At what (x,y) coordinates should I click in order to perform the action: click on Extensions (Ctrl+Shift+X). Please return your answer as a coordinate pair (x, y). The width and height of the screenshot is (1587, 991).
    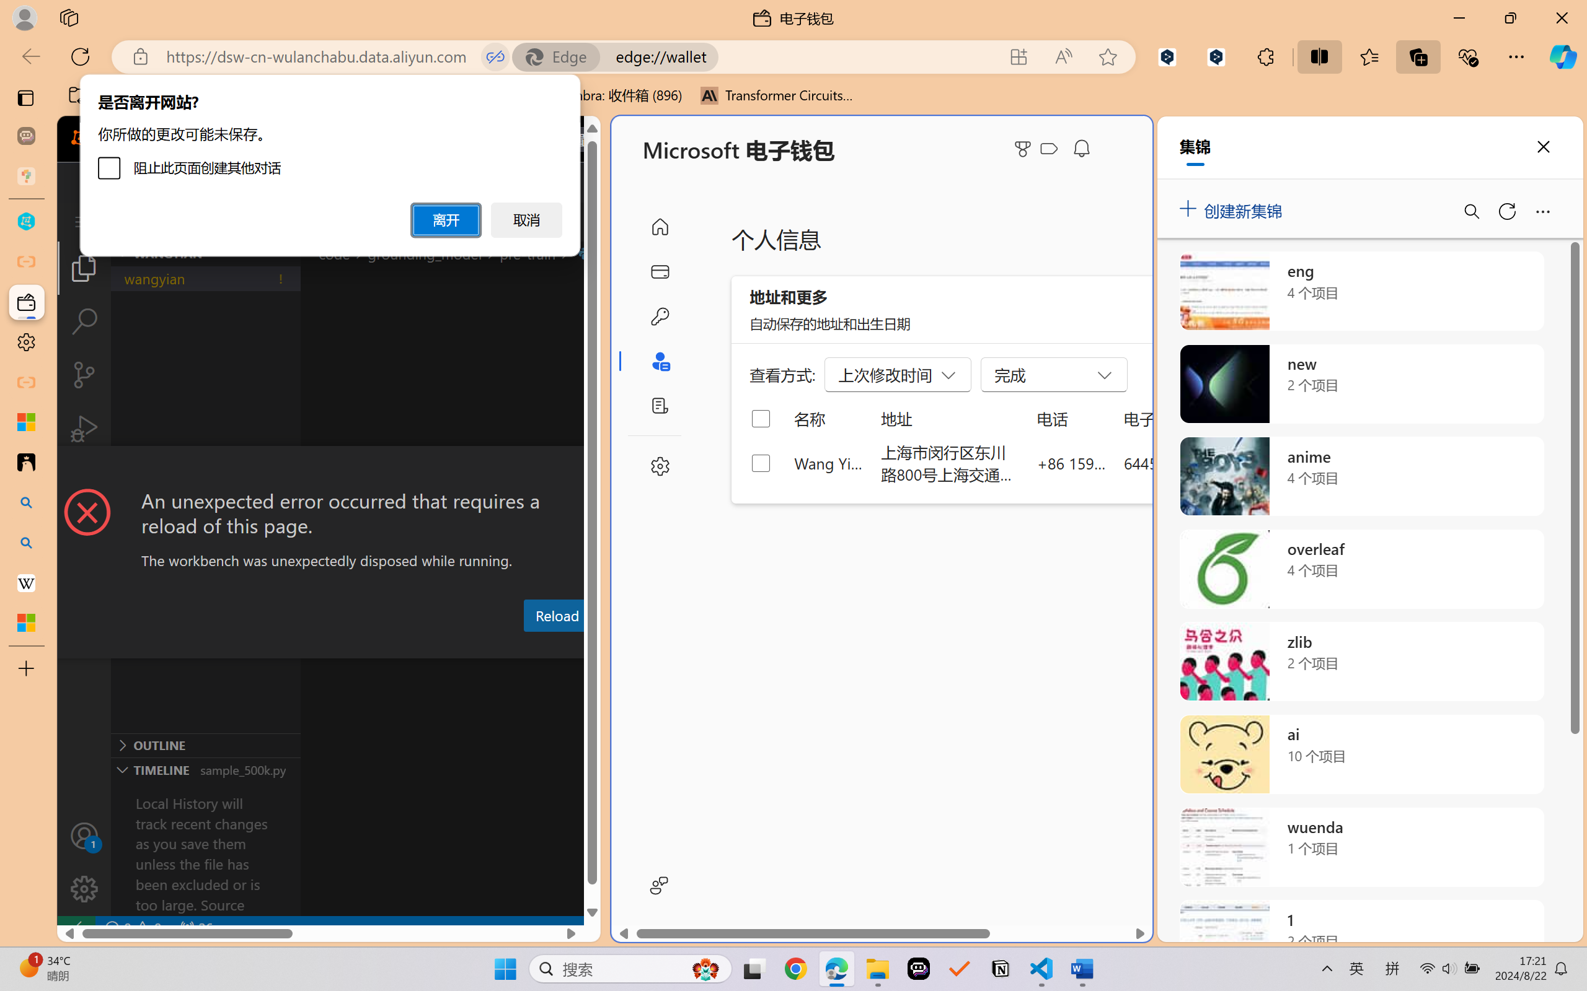
    Looking at the image, I should click on (84, 482).